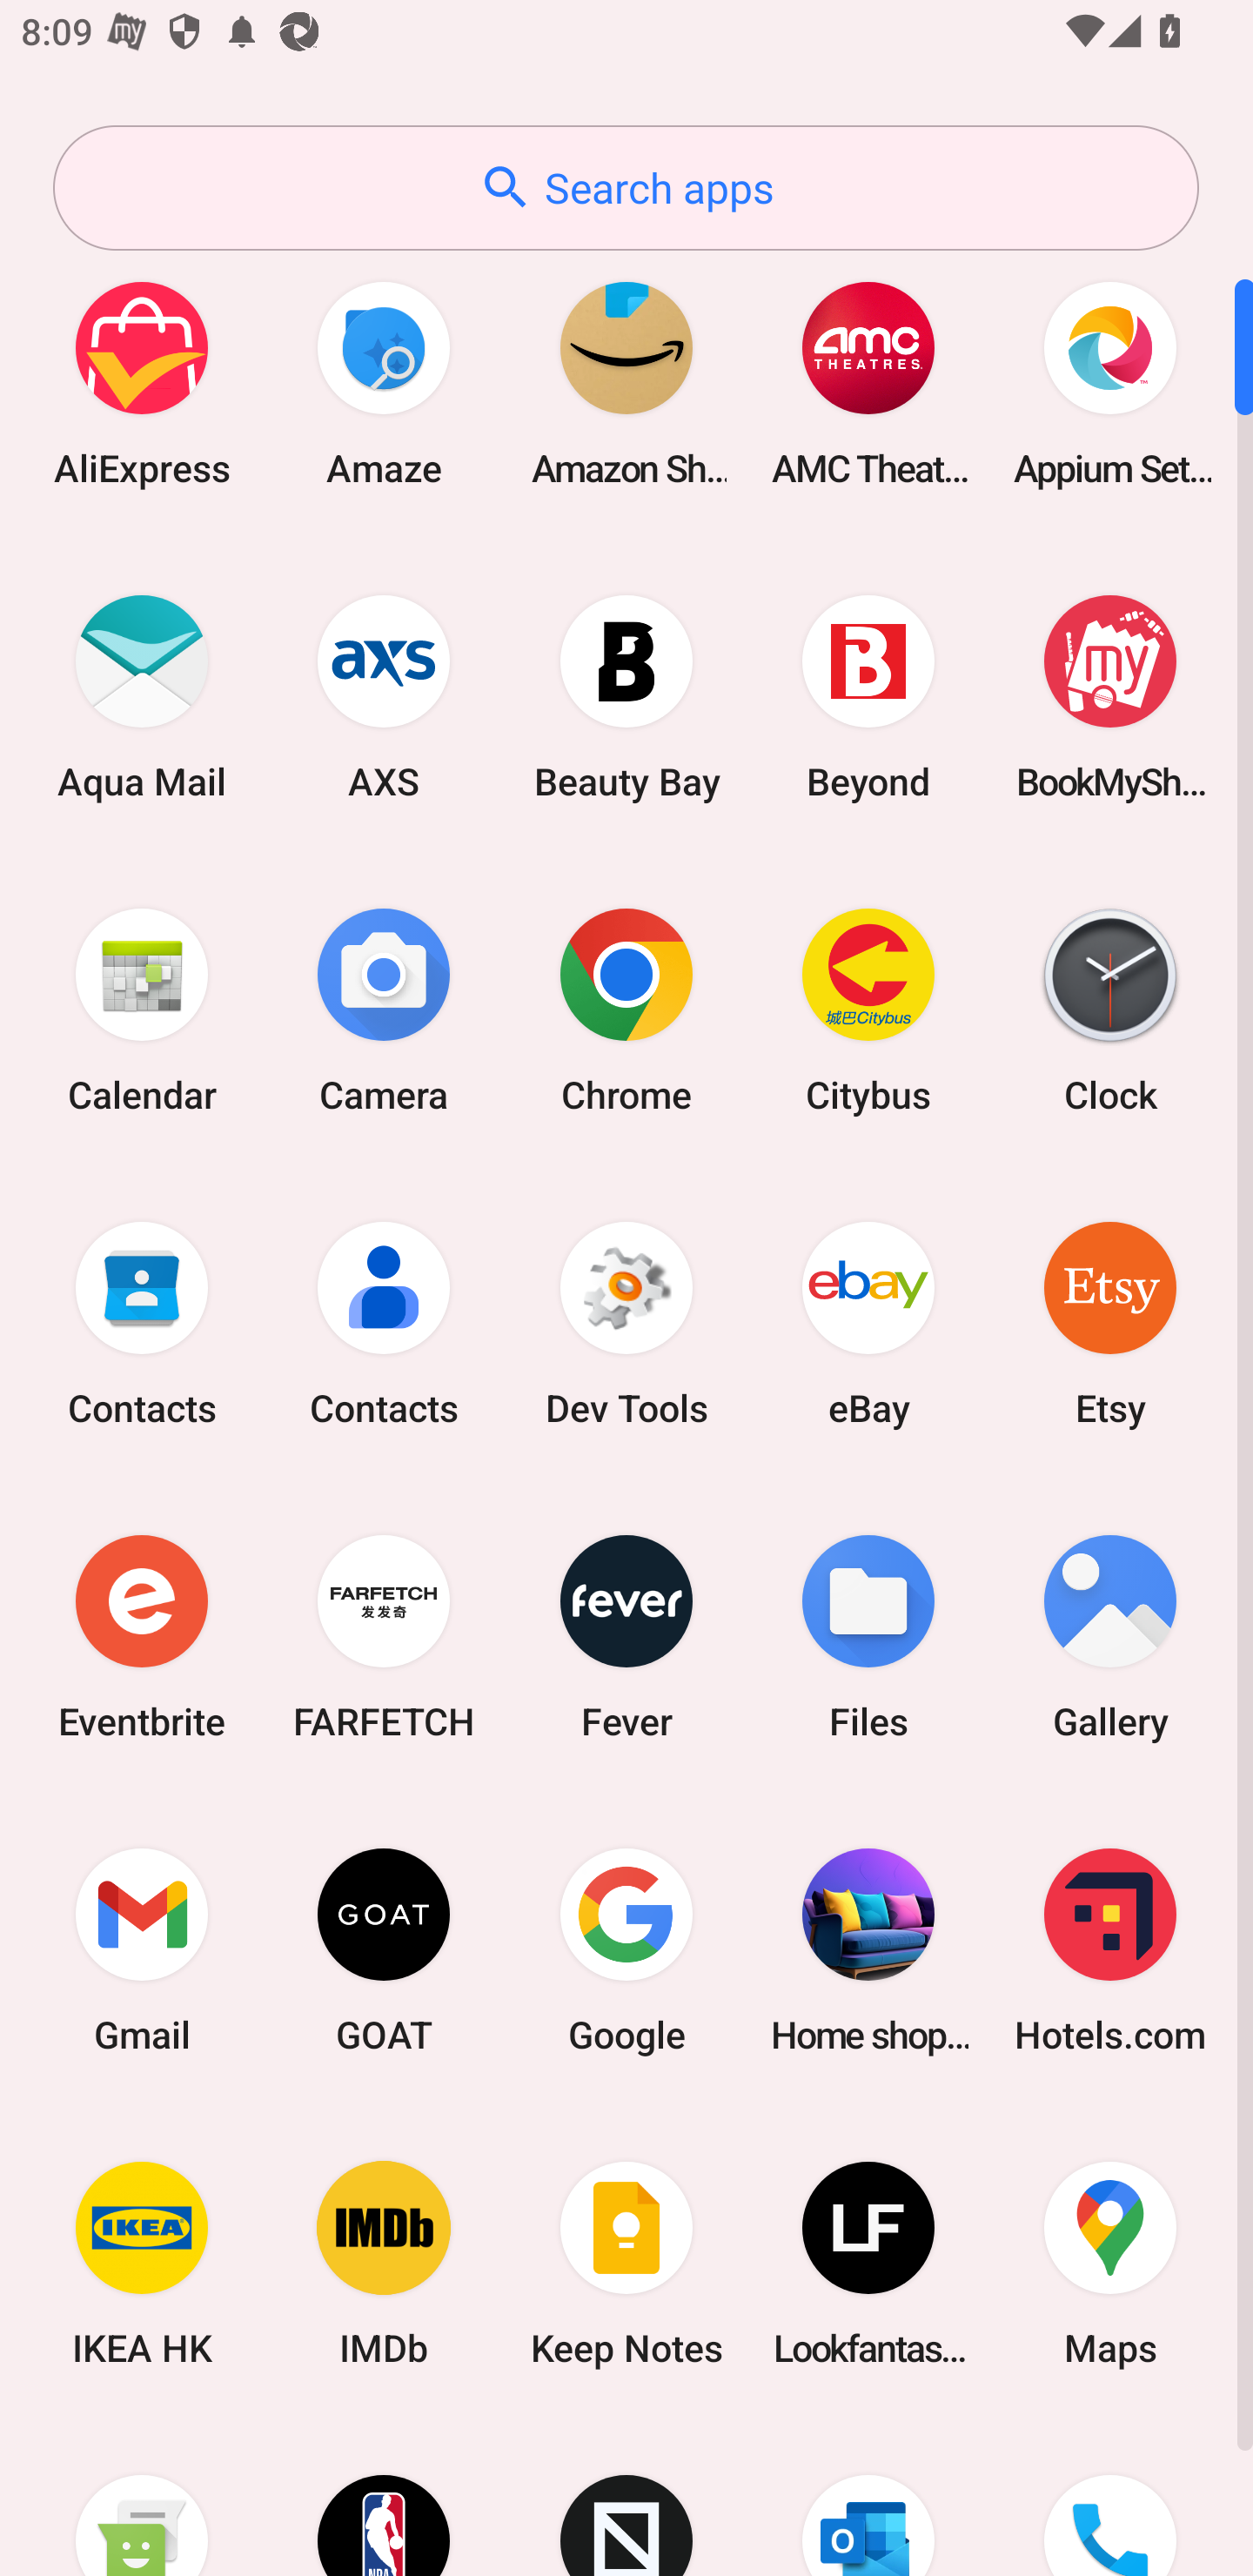 The width and height of the screenshot is (1253, 2576). Describe the element at coordinates (868, 1949) in the screenshot. I see `Home shopping` at that location.